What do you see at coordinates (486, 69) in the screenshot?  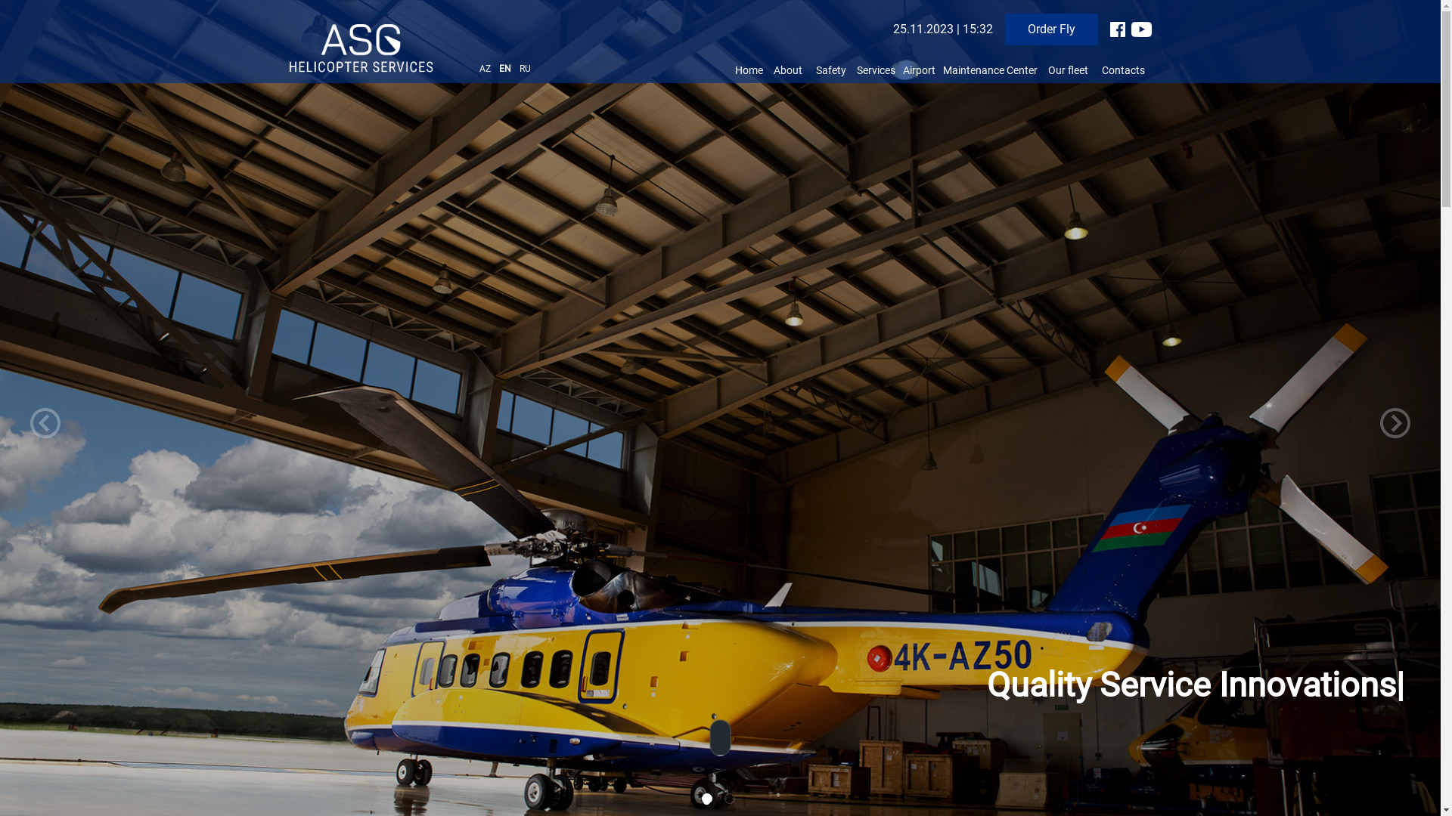 I see `AZ` at bounding box center [486, 69].